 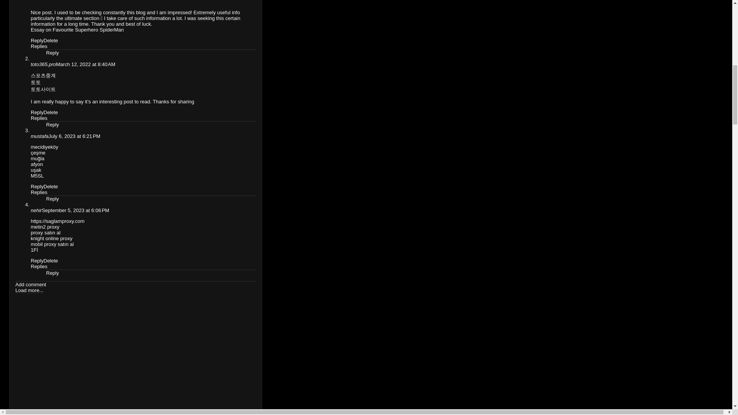 I want to click on Reply, so click(x=52, y=124).